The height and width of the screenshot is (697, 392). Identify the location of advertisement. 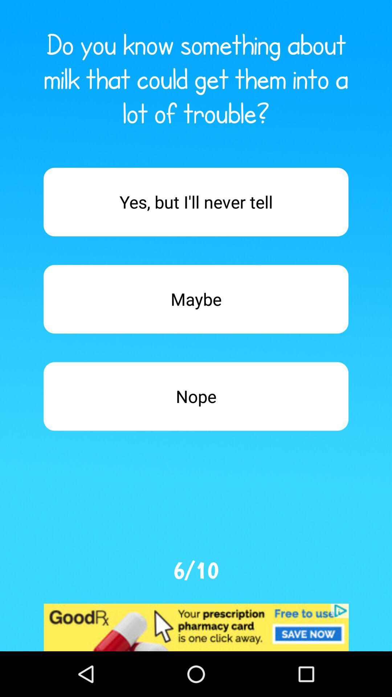
(196, 627).